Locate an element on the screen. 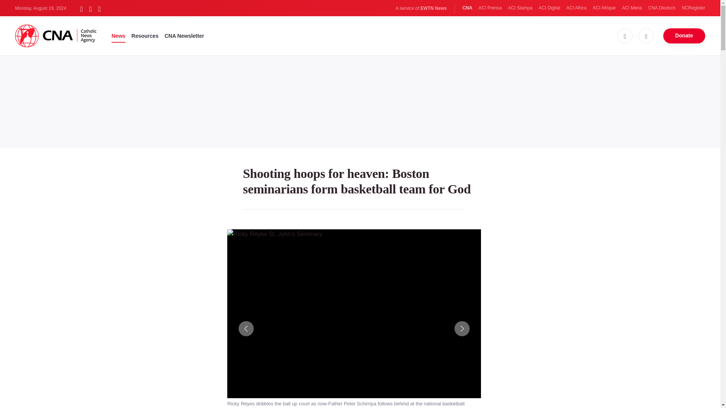  EWTN News is located at coordinates (433, 8).